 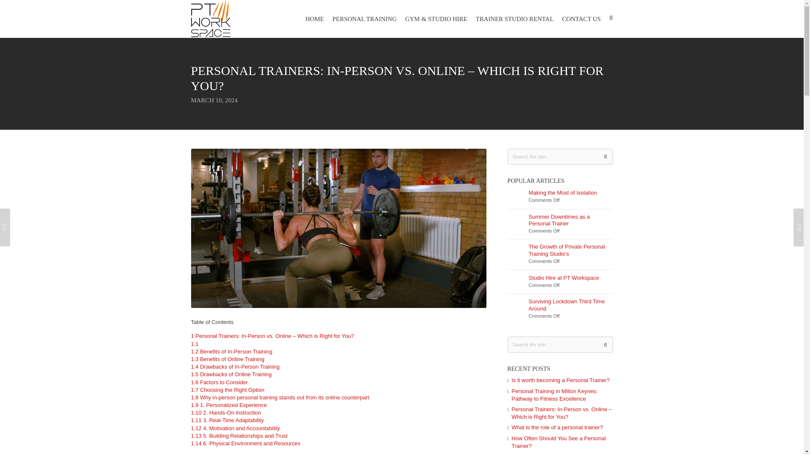 I want to click on 1.13 5. Building Relationships and Trust, so click(x=239, y=436).